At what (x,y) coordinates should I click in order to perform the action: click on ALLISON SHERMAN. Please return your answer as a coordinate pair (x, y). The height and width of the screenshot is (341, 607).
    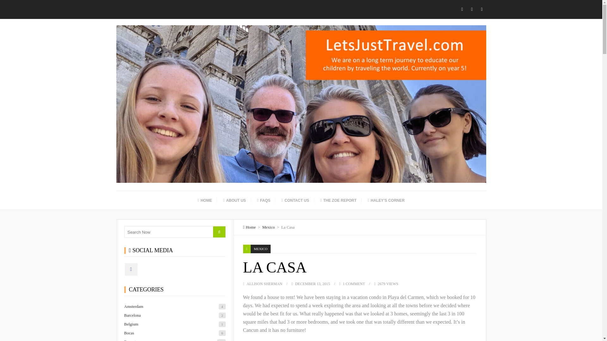
    Looking at the image, I should click on (264, 284).